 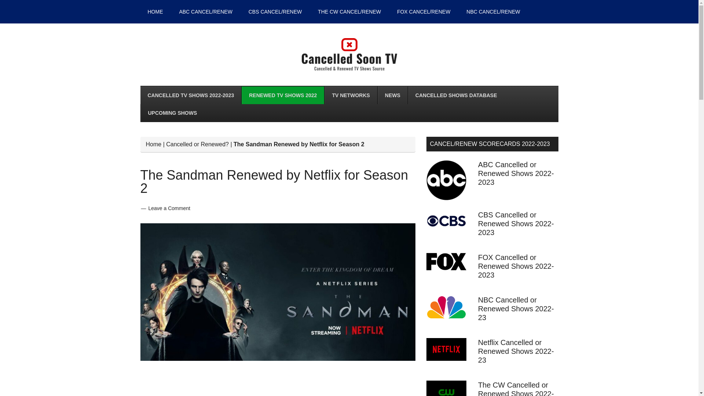 What do you see at coordinates (516, 173) in the screenshot?
I see `ABC Cancelled or Renewed Shows 2022-2023` at bounding box center [516, 173].